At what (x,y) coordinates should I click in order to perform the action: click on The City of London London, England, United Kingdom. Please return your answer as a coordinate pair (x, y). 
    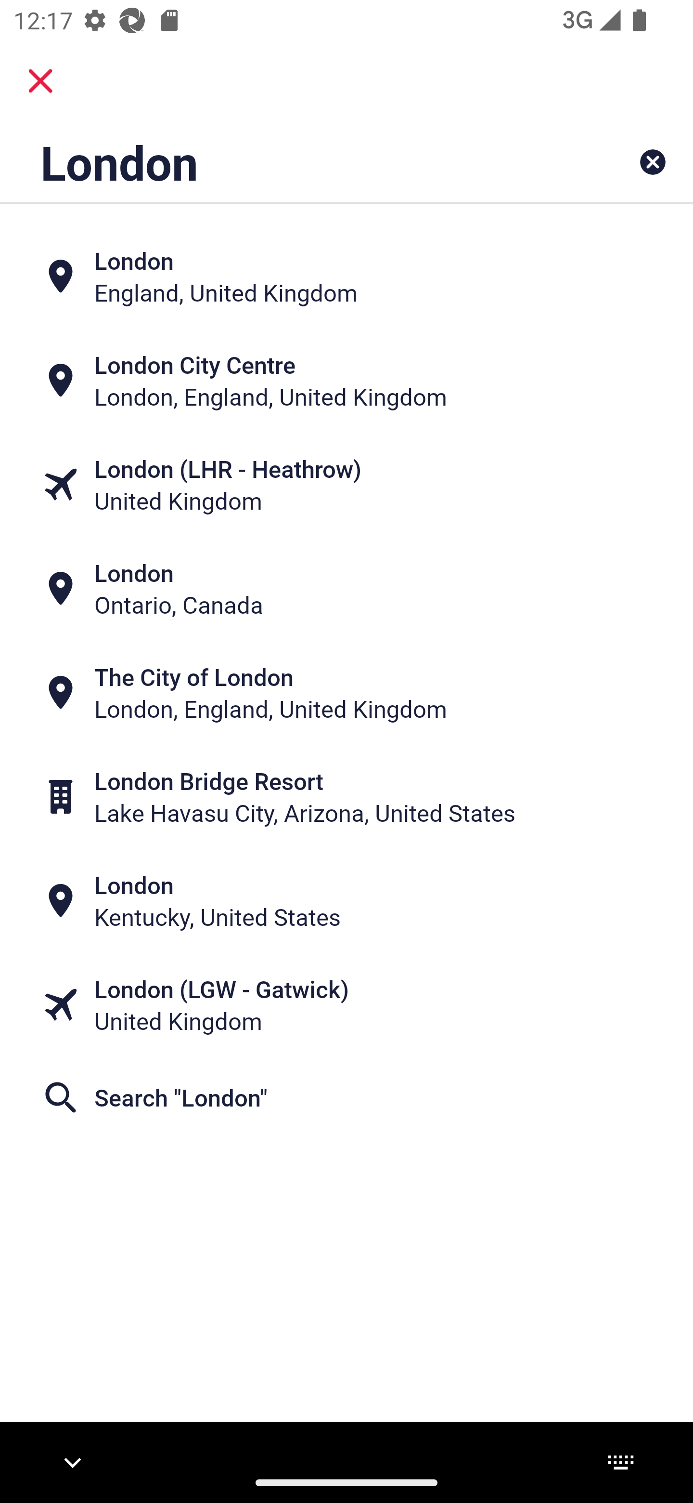
    Looking at the image, I should click on (346, 693).